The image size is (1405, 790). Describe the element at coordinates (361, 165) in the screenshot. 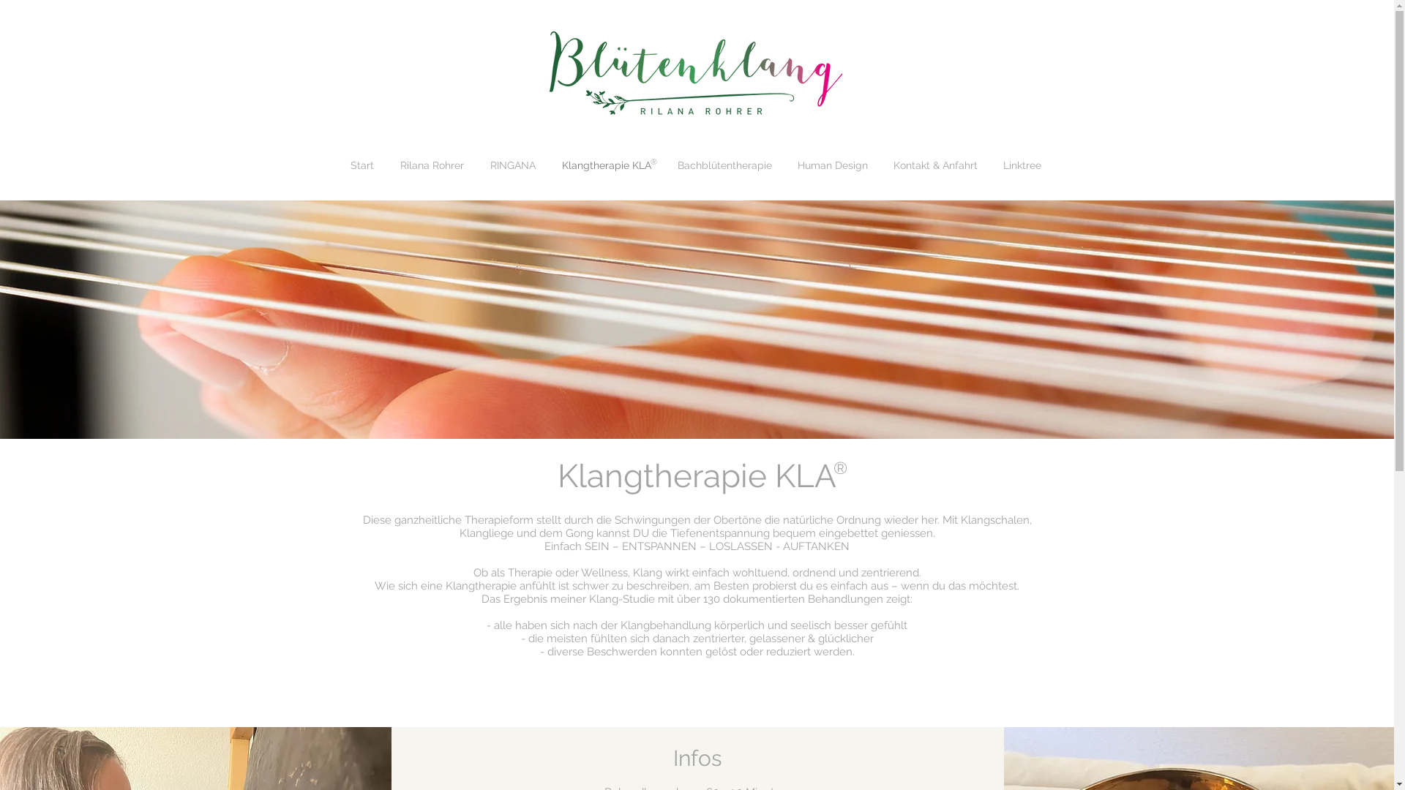

I see `Start` at that location.